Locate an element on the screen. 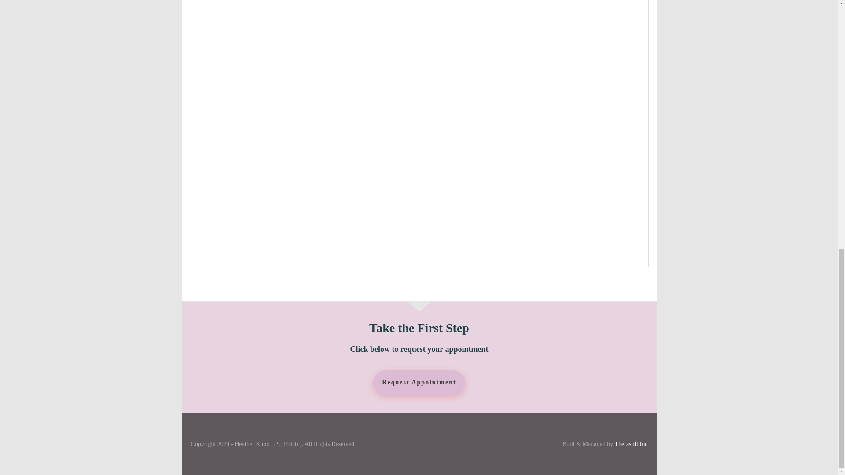 The image size is (845, 475). Request Appointment is located at coordinates (419, 383).